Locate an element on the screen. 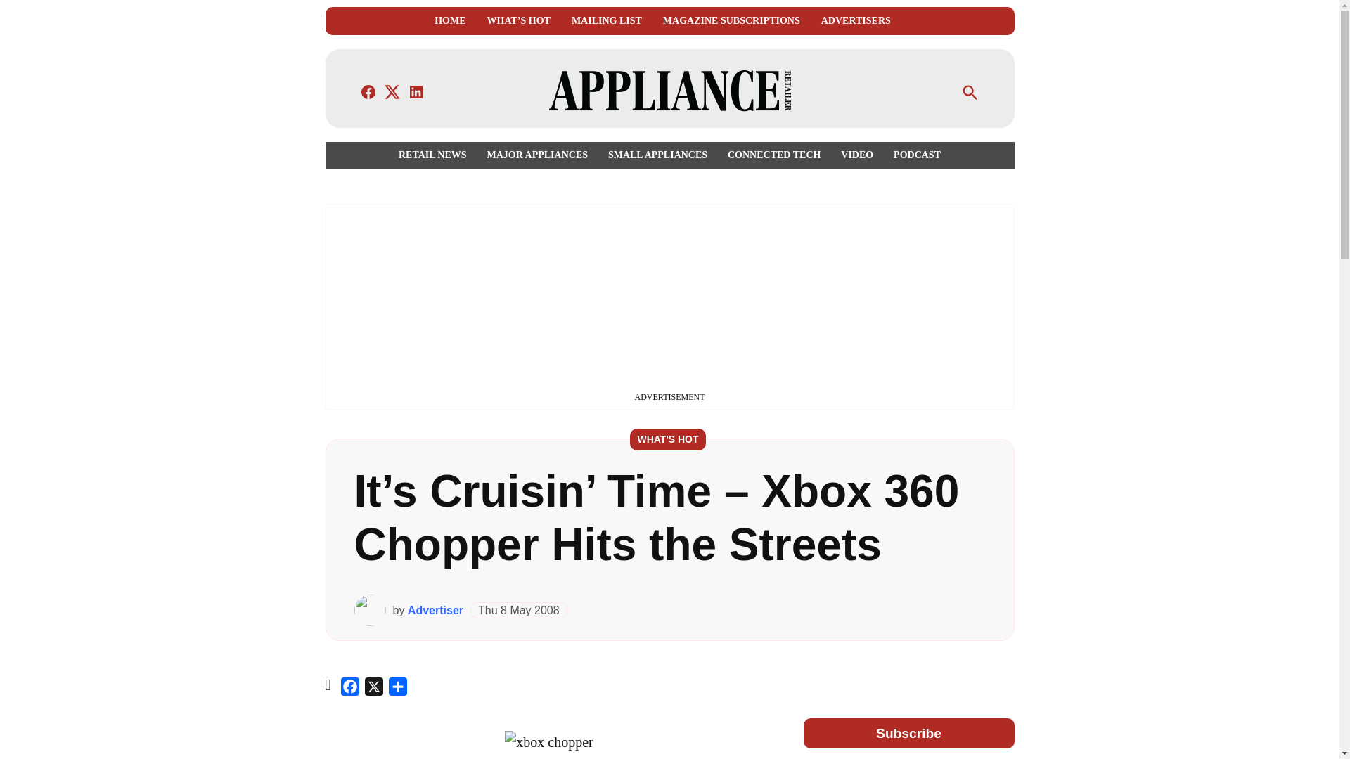 The image size is (1350, 759). X is located at coordinates (374, 689).